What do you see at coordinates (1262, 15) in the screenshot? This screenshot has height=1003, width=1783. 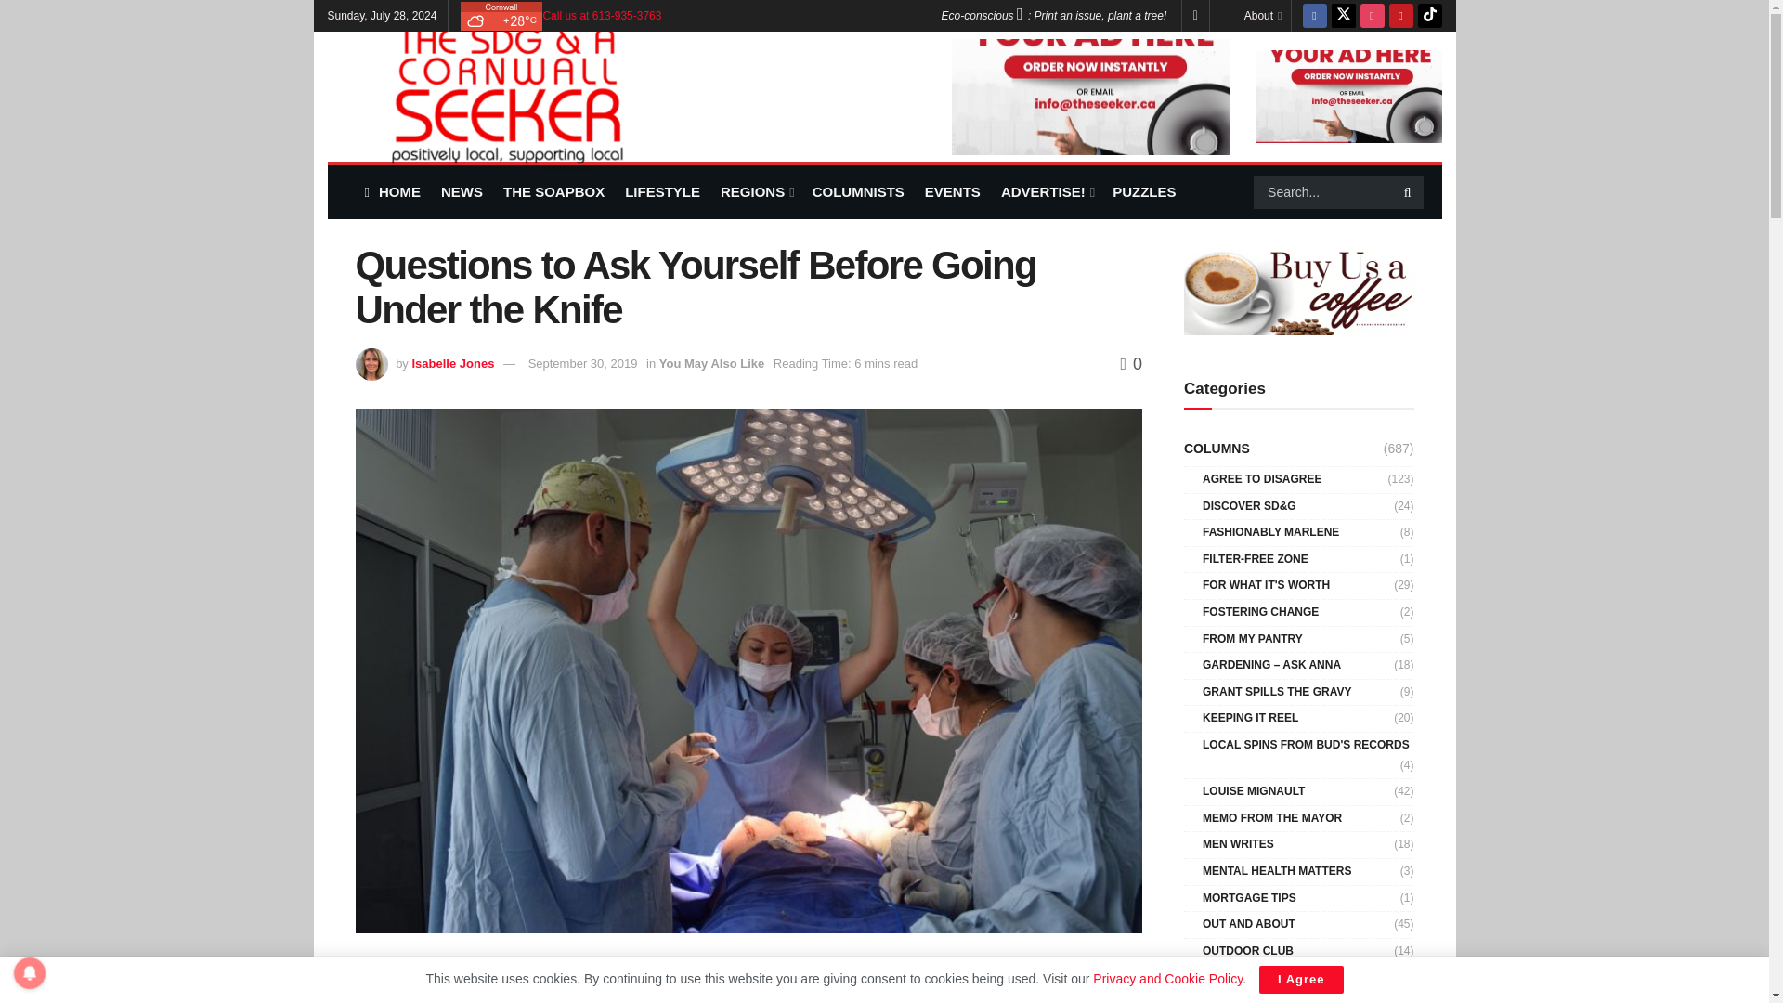 I see `About` at bounding box center [1262, 15].